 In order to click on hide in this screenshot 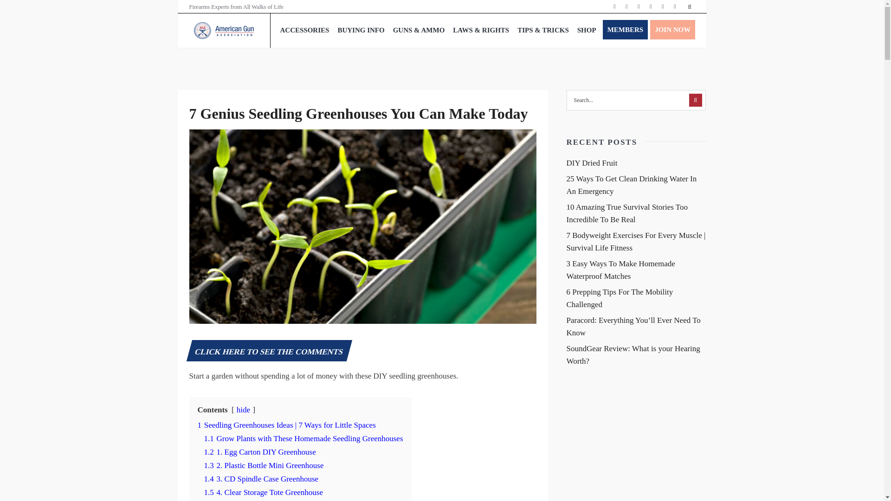, I will do `click(243, 410)`.